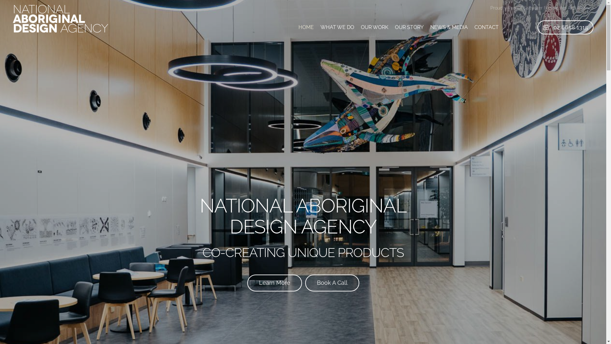 This screenshot has height=344, width=611. I want to click on OUR STORY, so click(409, 27).